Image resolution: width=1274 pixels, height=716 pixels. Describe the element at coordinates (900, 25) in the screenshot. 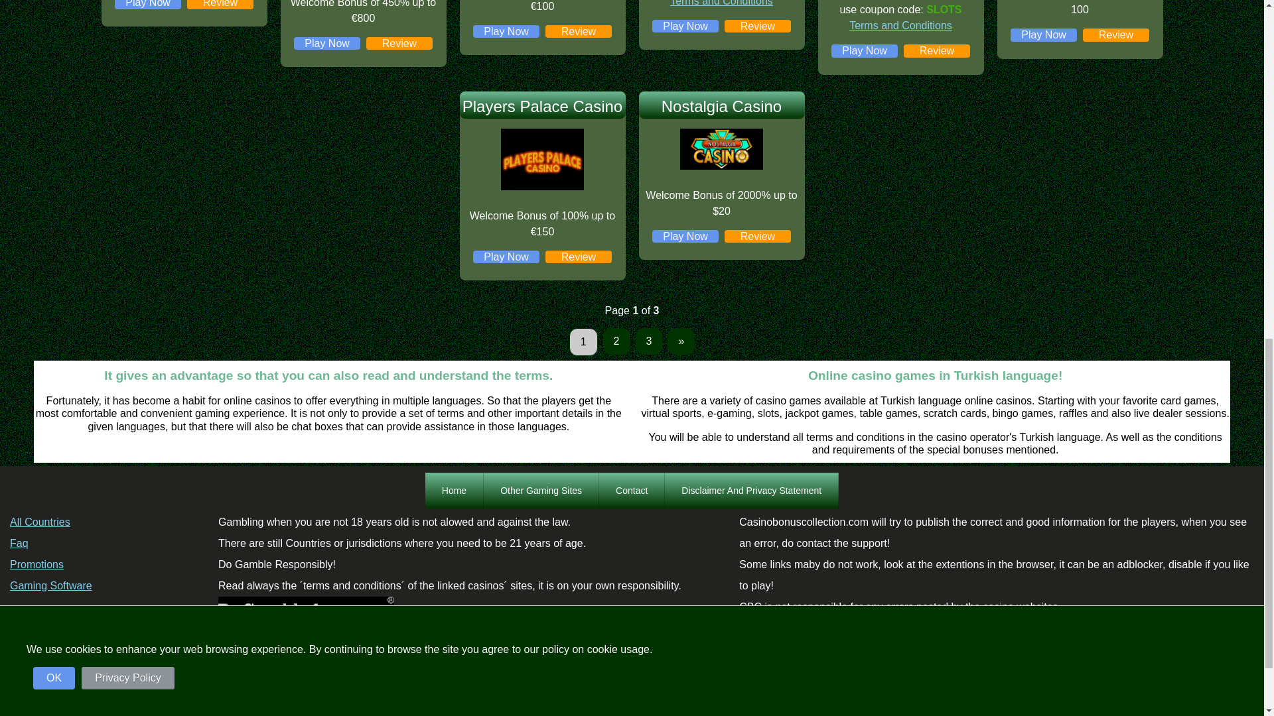

I see `Terms and Conditions Winz Casino` at that location.